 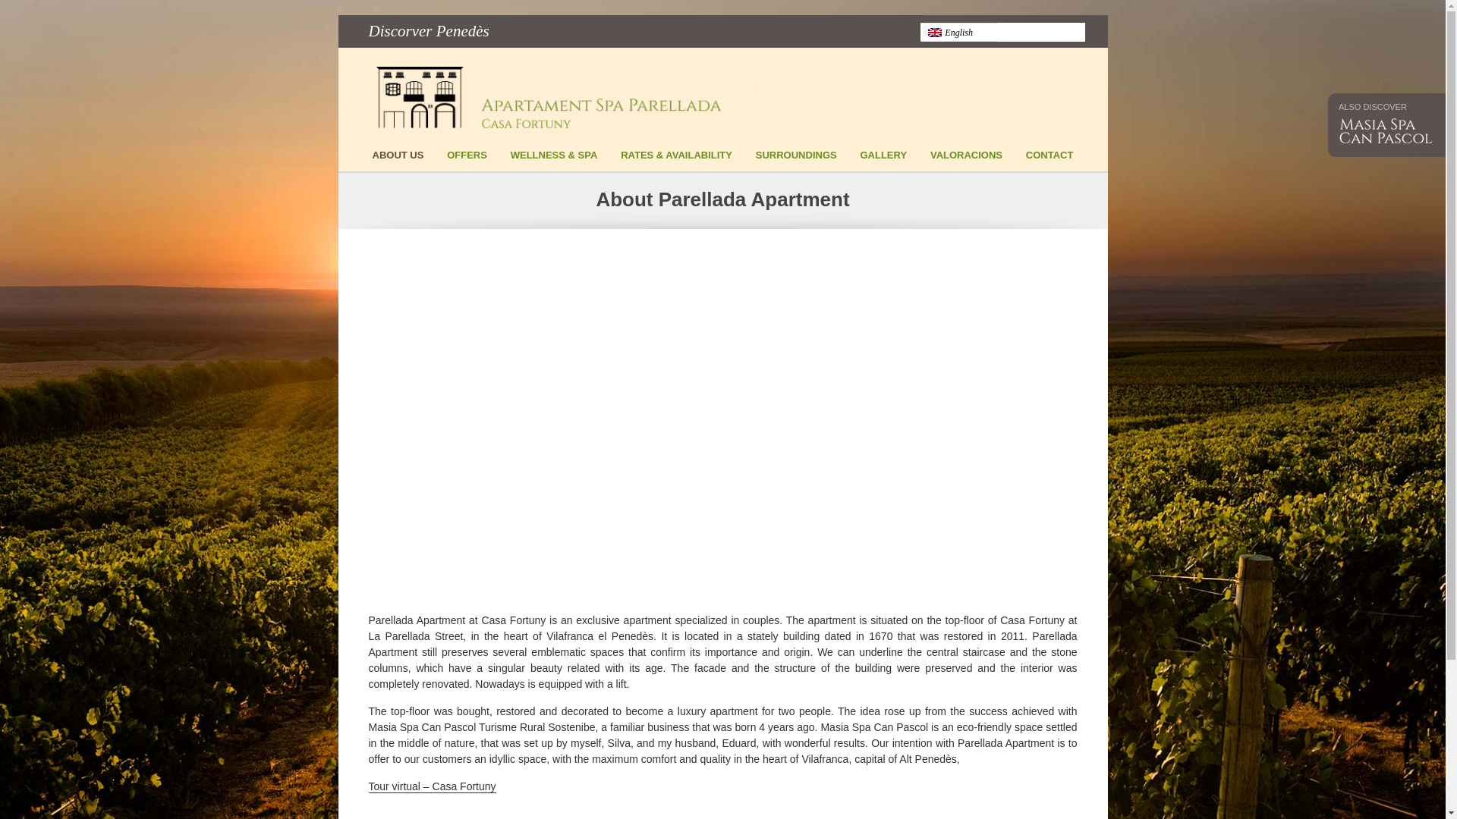 What do you see at coordinates (957, 32) in the screenshot?
I see `English` at bounding box center [957, 32].